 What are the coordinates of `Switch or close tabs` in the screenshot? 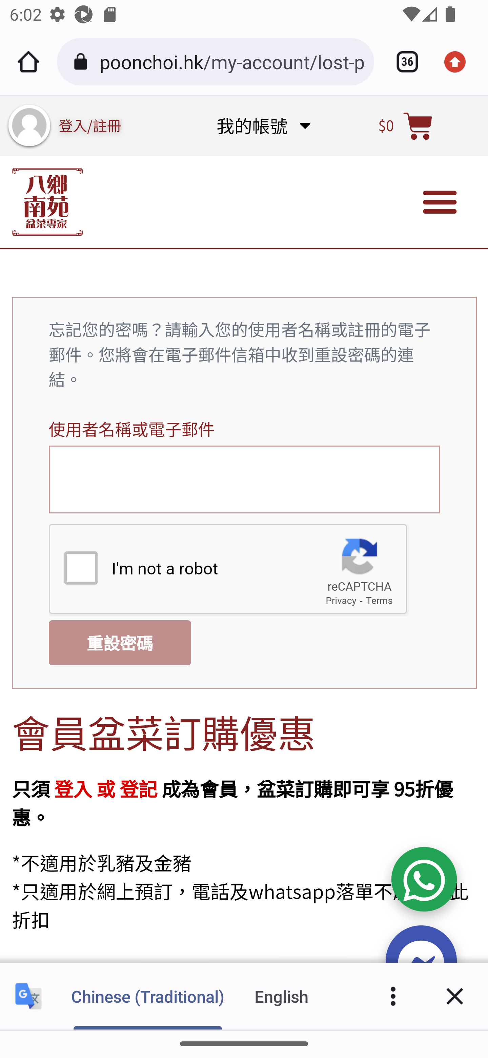 It's located at (403, 62).